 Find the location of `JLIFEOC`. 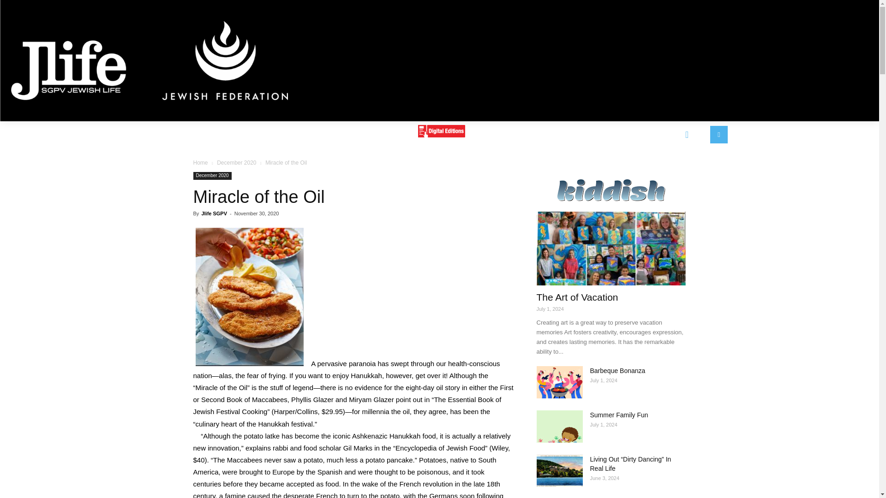

JLIFEOC is located at coordinates (616, 134).